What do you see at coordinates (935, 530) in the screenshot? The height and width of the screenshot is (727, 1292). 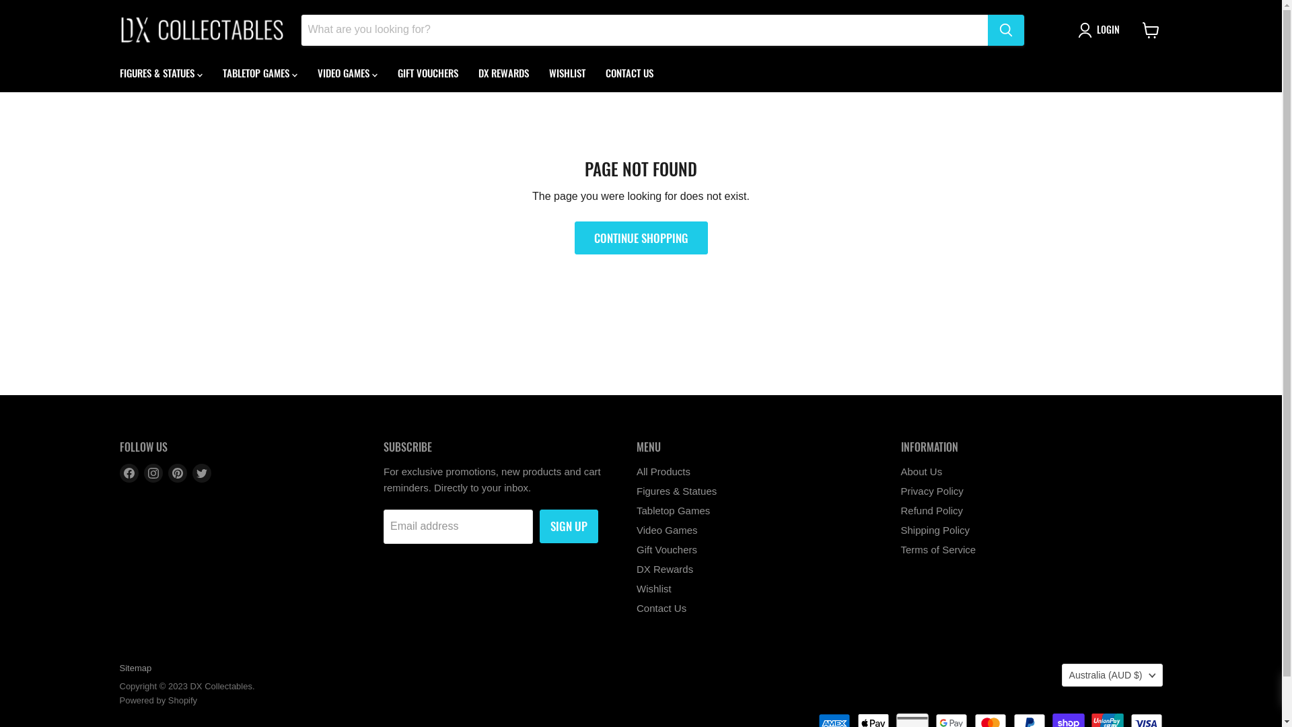 I see `Shipping Policy` at bounding box center [935, 530].